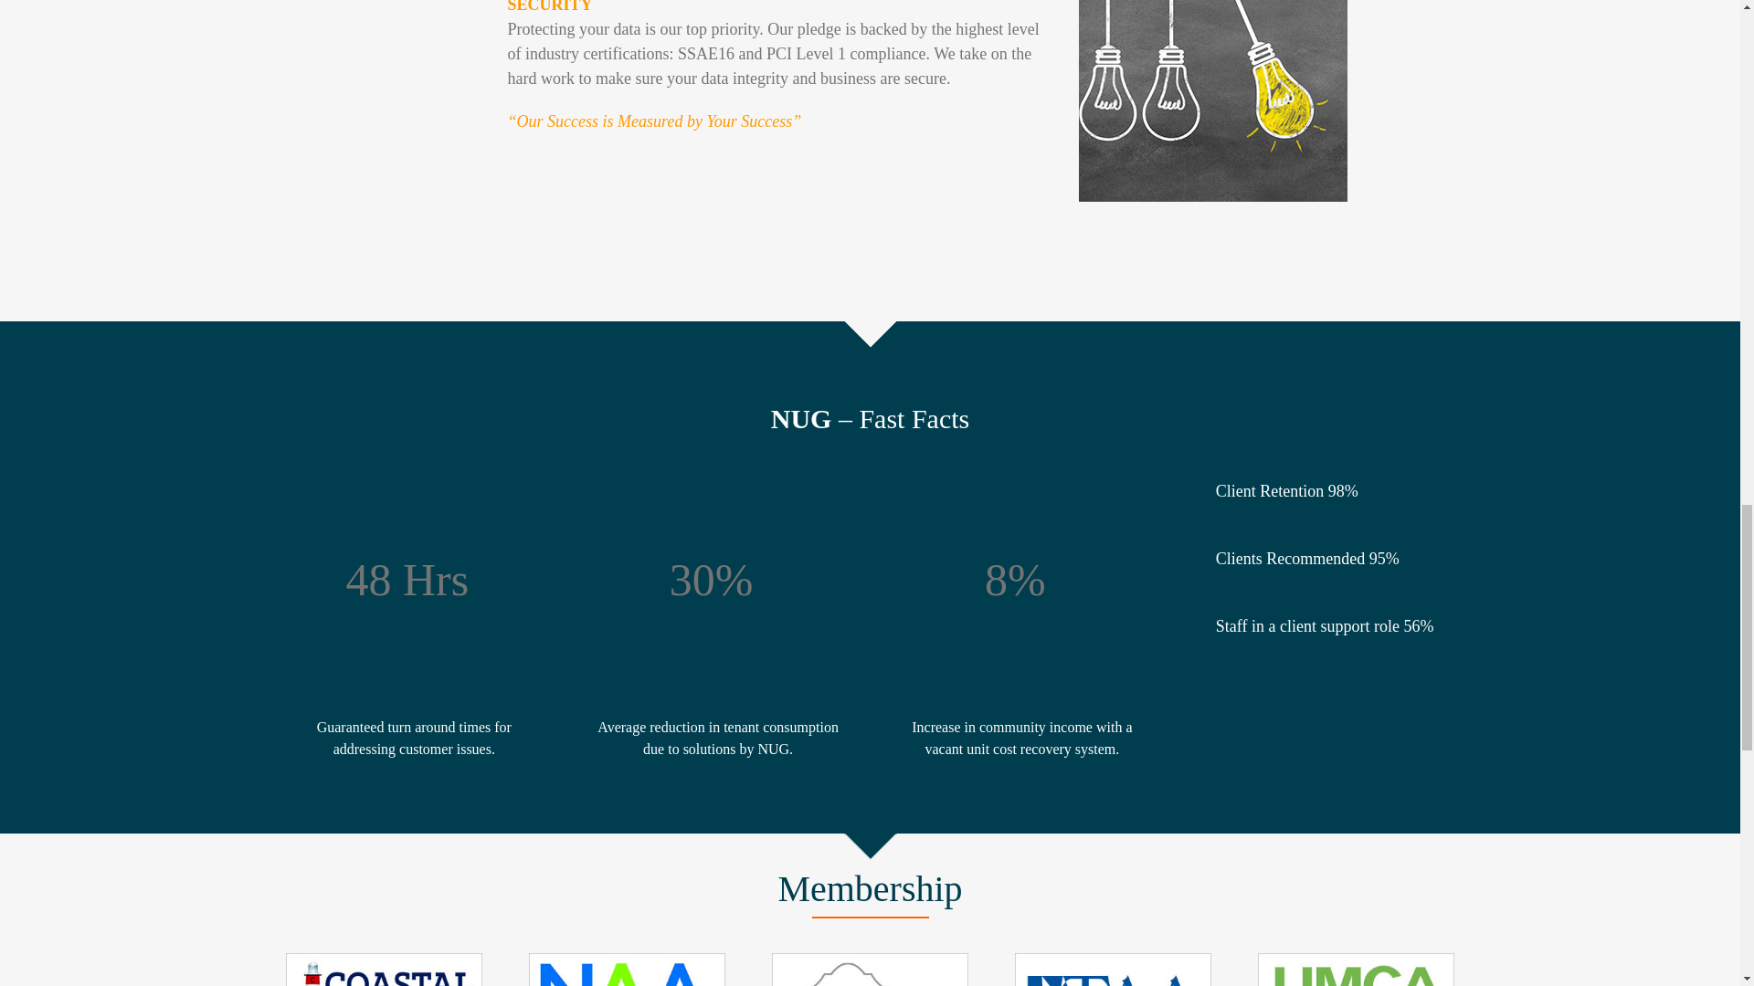  What do you see at coordinates (627, 970) in the screenshot?
I see `naa-logo-opt` at bounding box center [627, 970].